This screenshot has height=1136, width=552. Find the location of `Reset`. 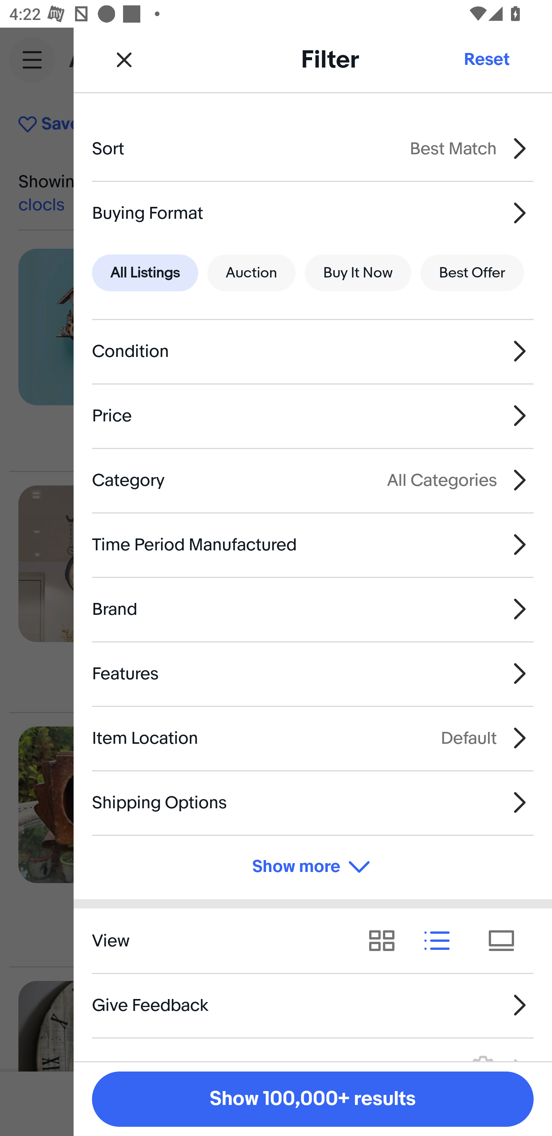

Reset is located at coordinates (486, 59).